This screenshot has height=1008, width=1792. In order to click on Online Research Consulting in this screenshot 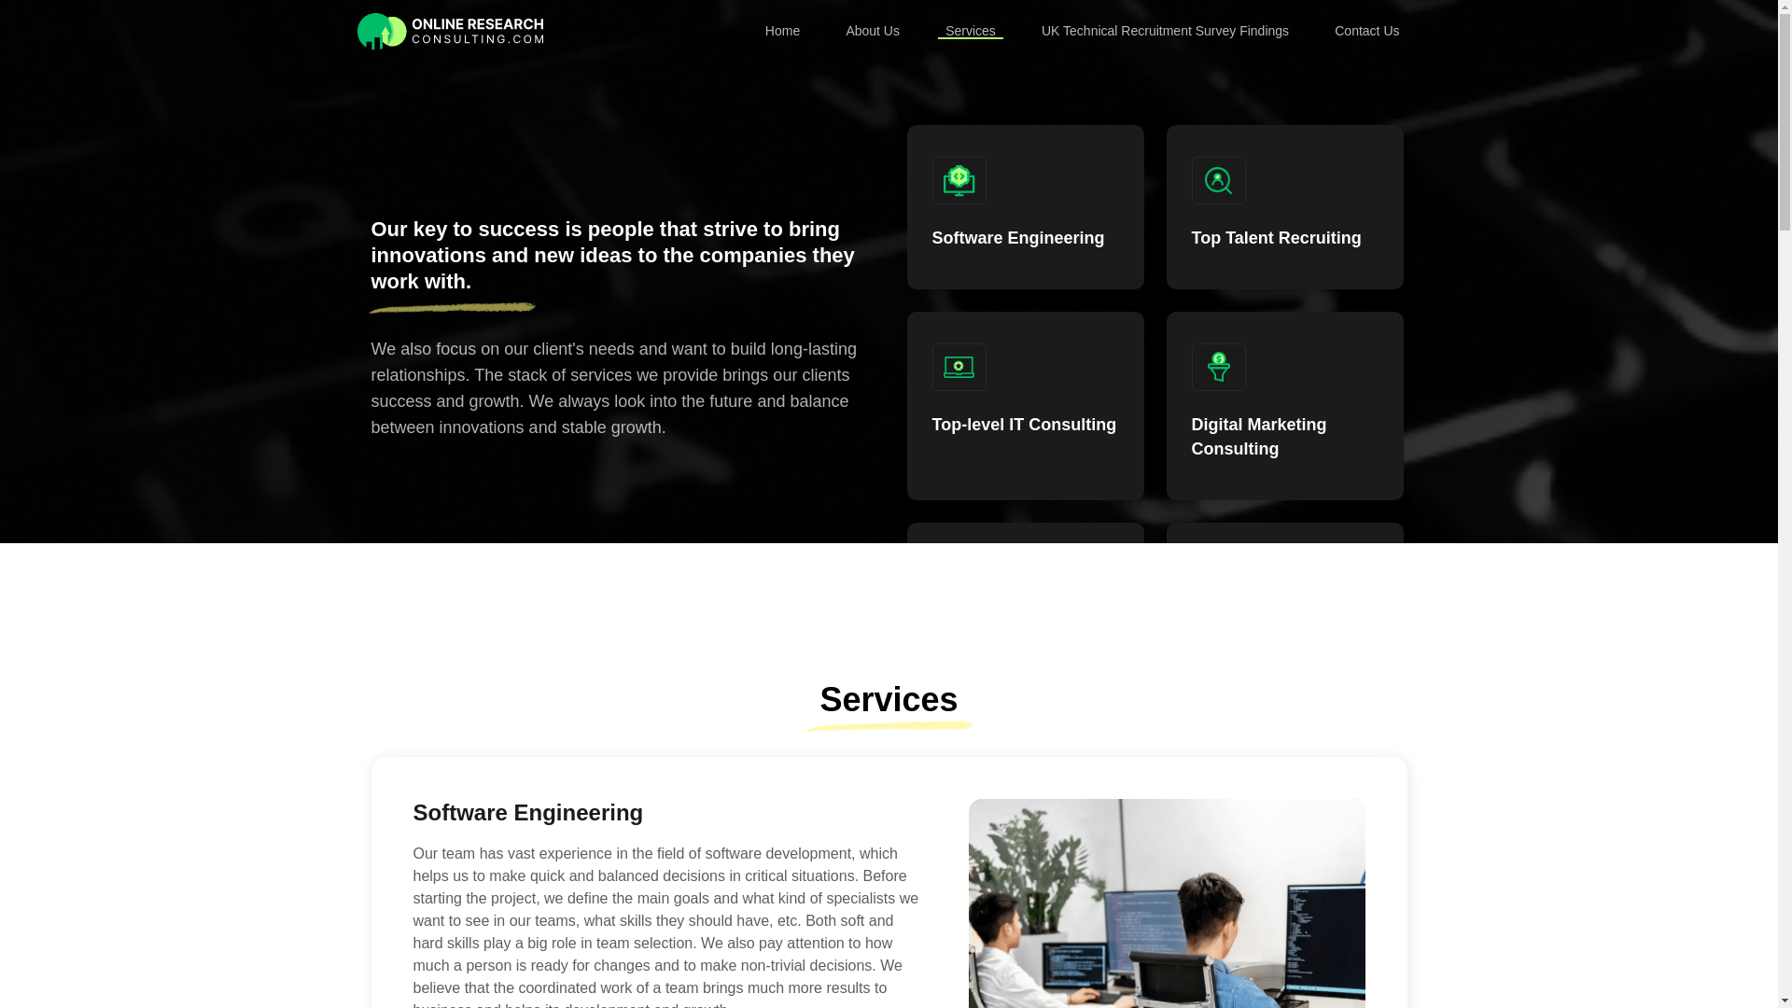, I will do `click(450, 32)`.